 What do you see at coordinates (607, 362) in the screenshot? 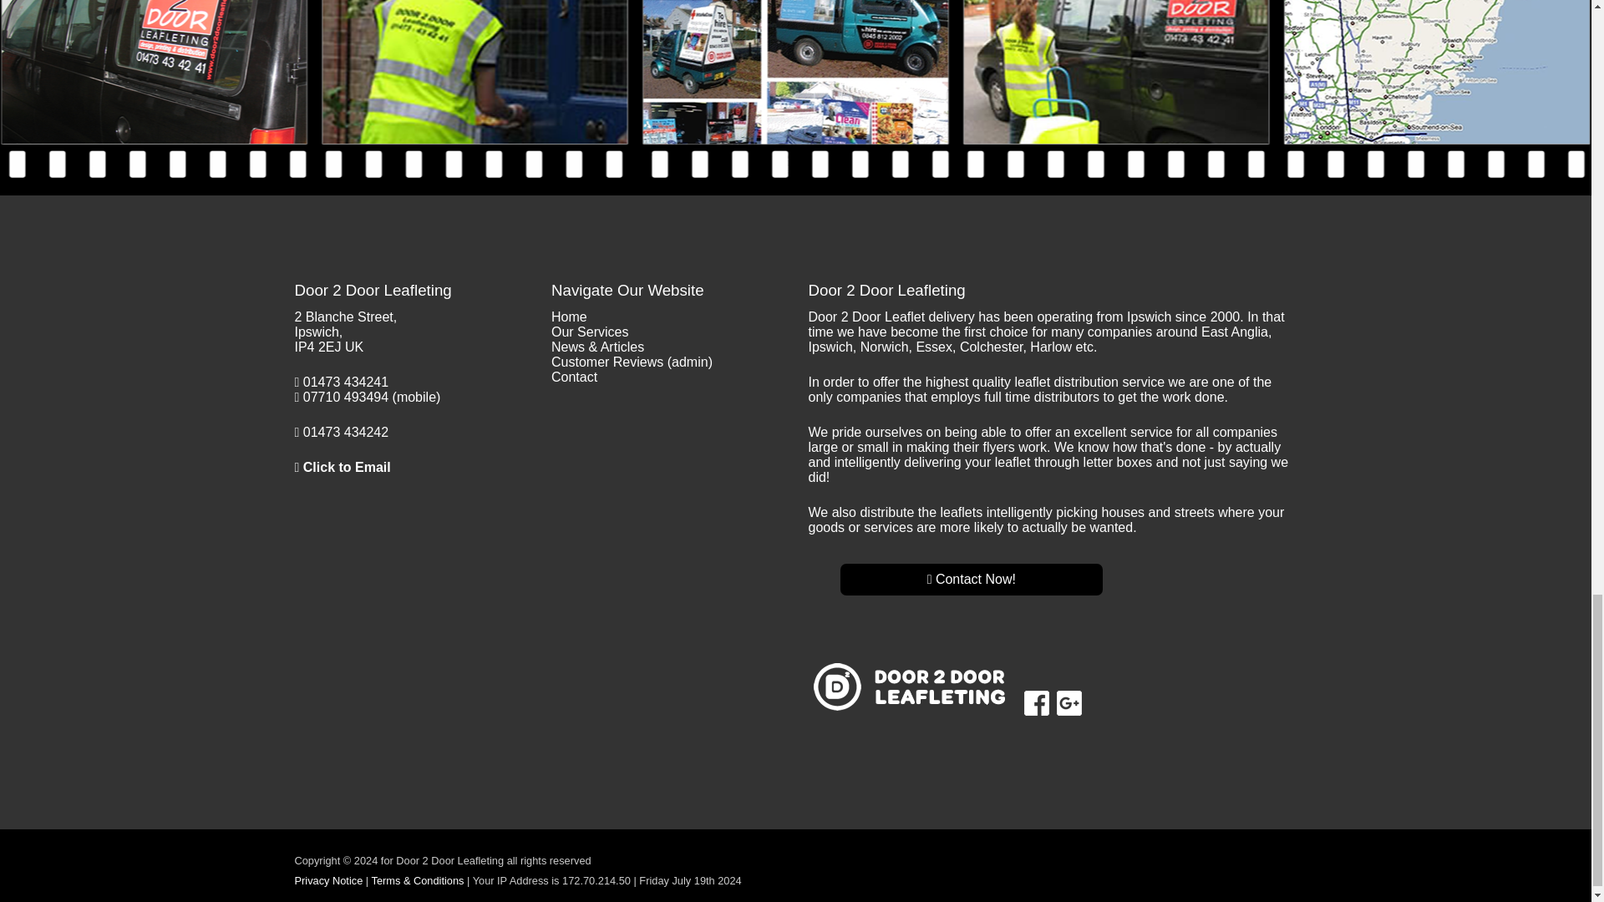
I see `Customer Reviews` at bounding box center [607, 362].